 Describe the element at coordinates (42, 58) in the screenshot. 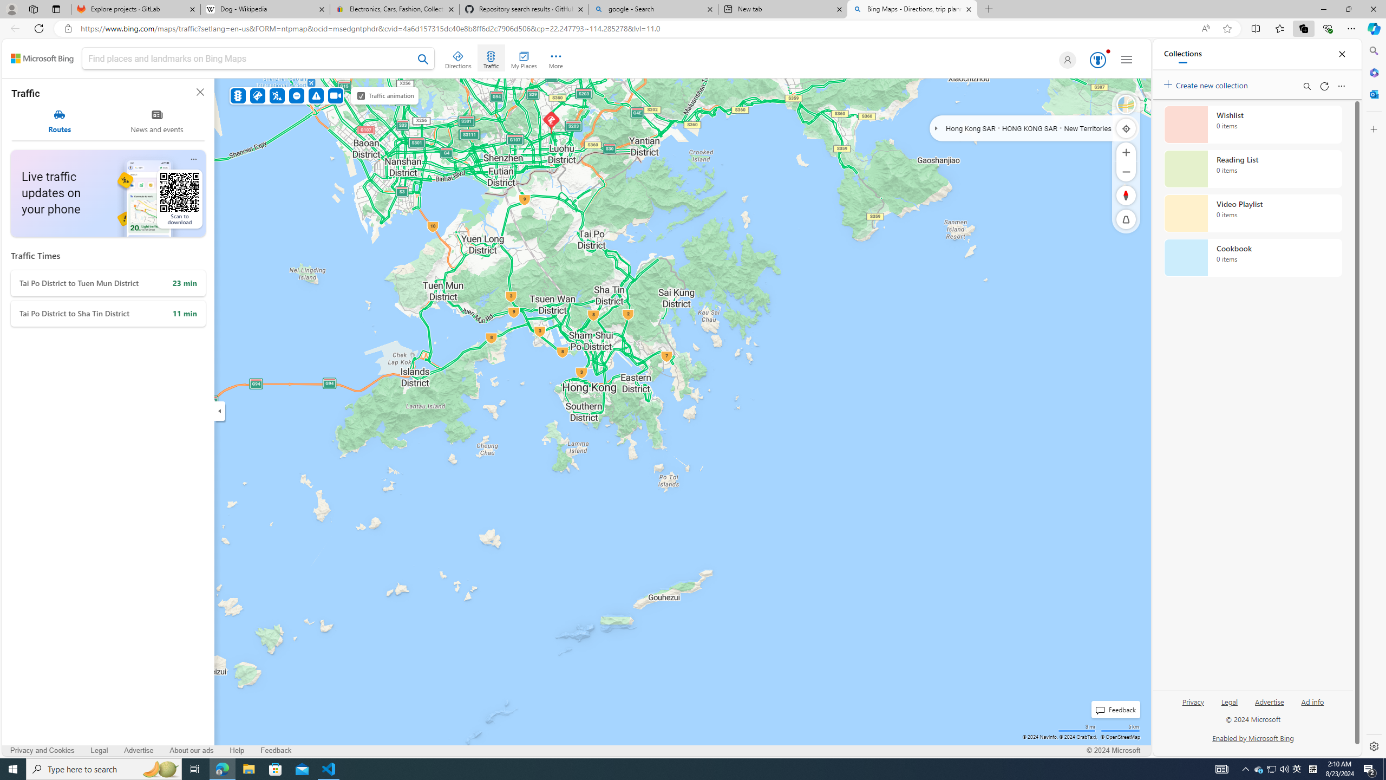

I see `Back to Bing search` at that location.